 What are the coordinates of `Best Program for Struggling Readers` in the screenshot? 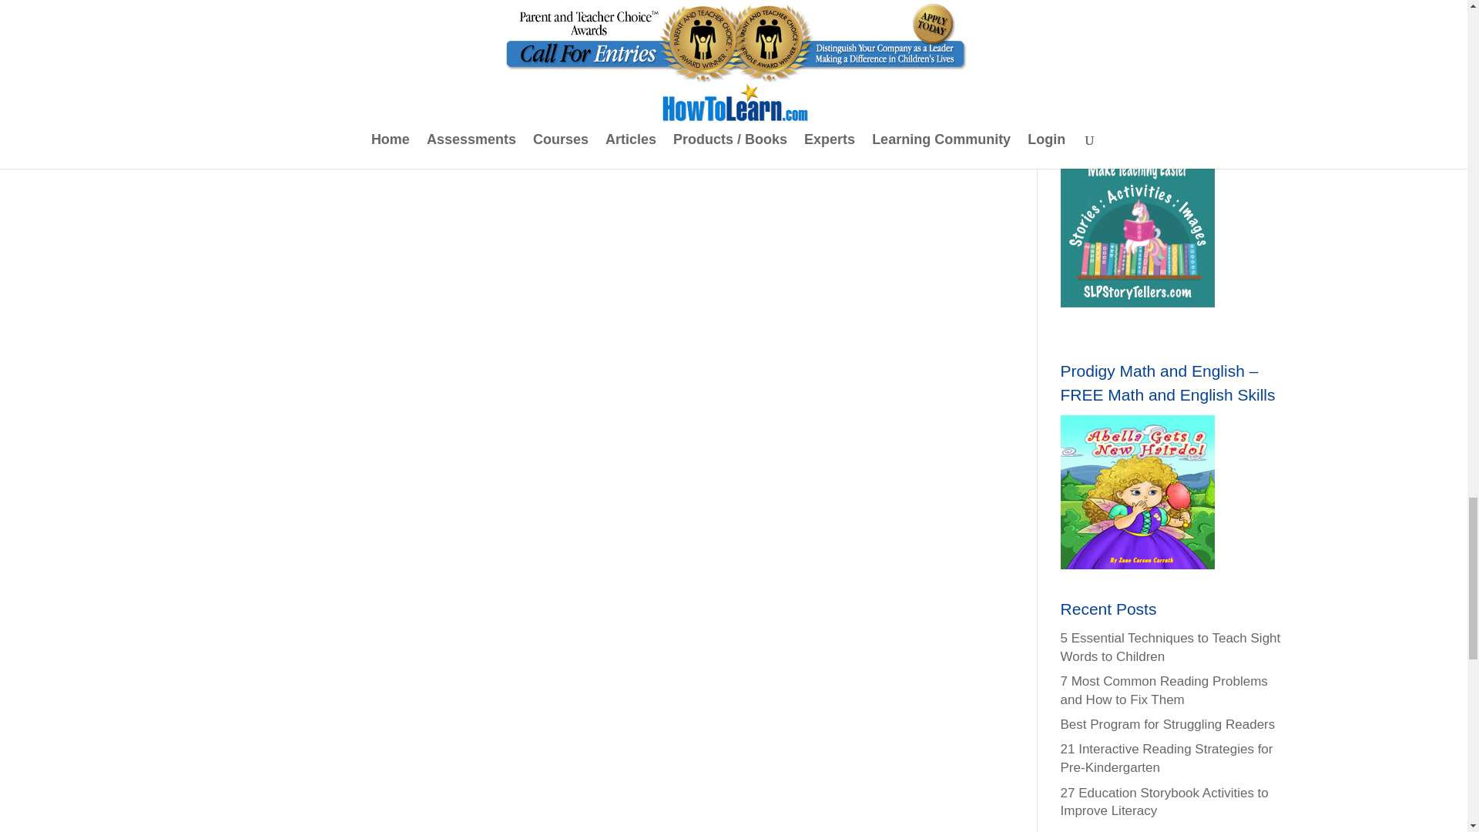 It's located at (1168, 724).